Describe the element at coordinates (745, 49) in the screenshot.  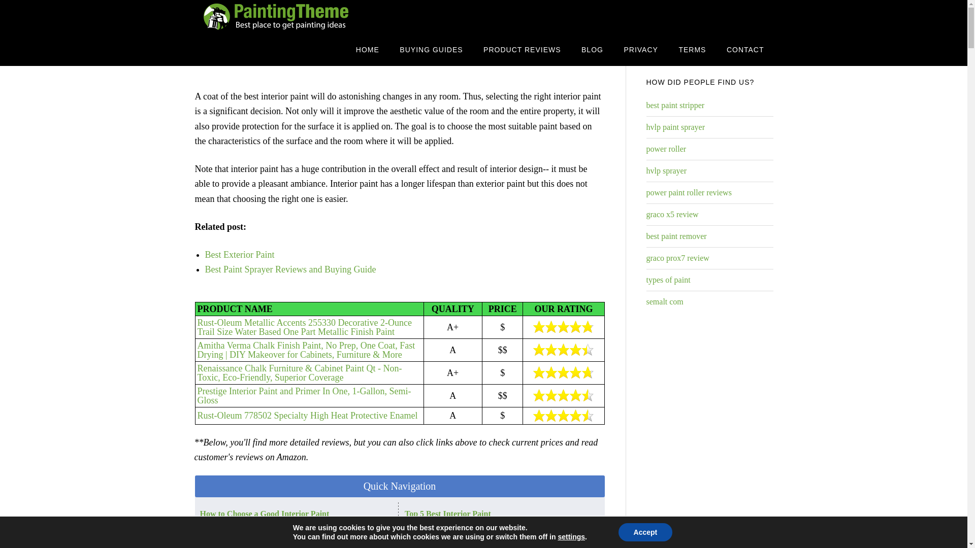
I see `Contact Us` at that location.